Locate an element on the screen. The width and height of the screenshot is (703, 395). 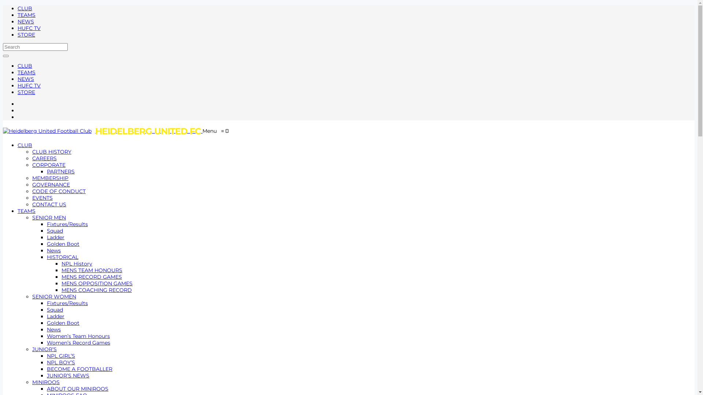
BECOME A FOOTBALLER is located at coordinates (80, 369).